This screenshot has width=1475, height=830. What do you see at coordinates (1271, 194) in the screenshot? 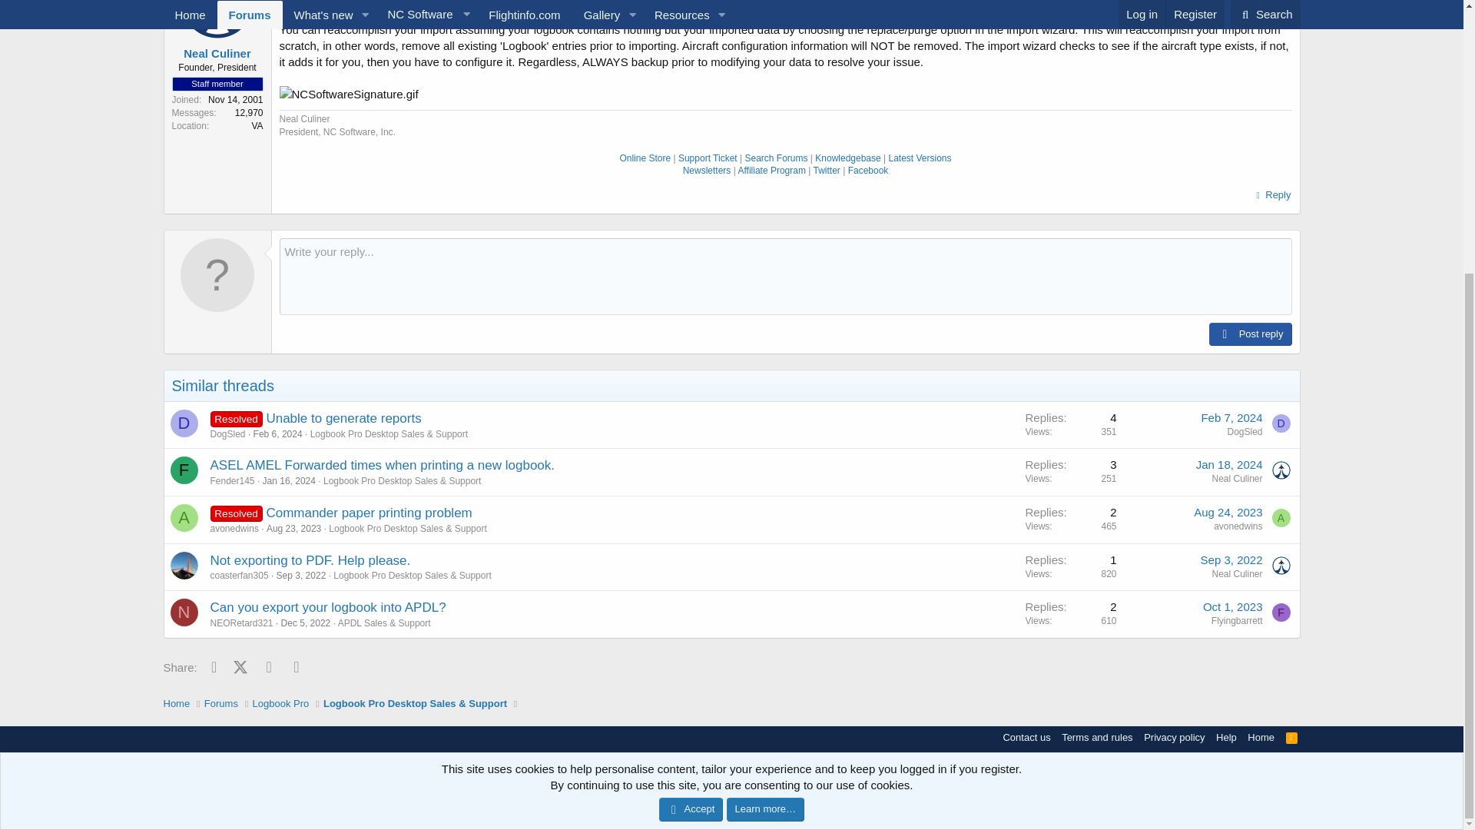
I see `Reply, quoting this message` at bounding box center [1271, 194].